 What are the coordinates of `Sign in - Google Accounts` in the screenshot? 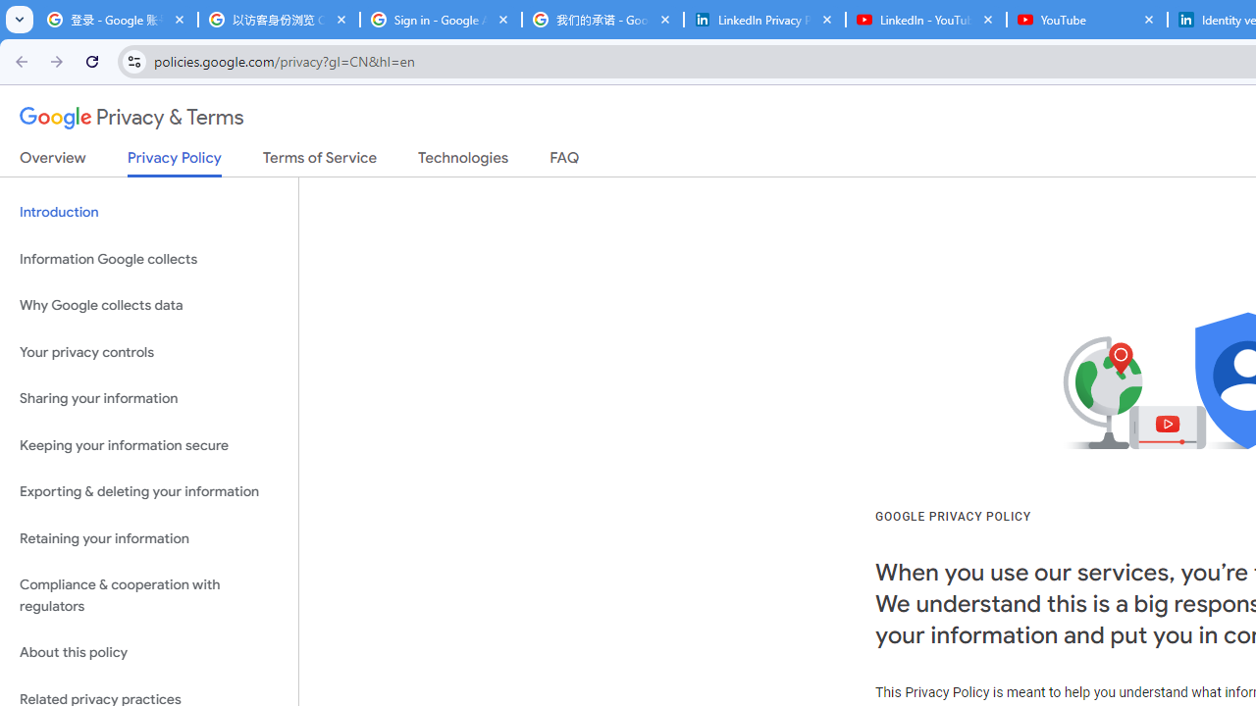 It's located at (442, 20).